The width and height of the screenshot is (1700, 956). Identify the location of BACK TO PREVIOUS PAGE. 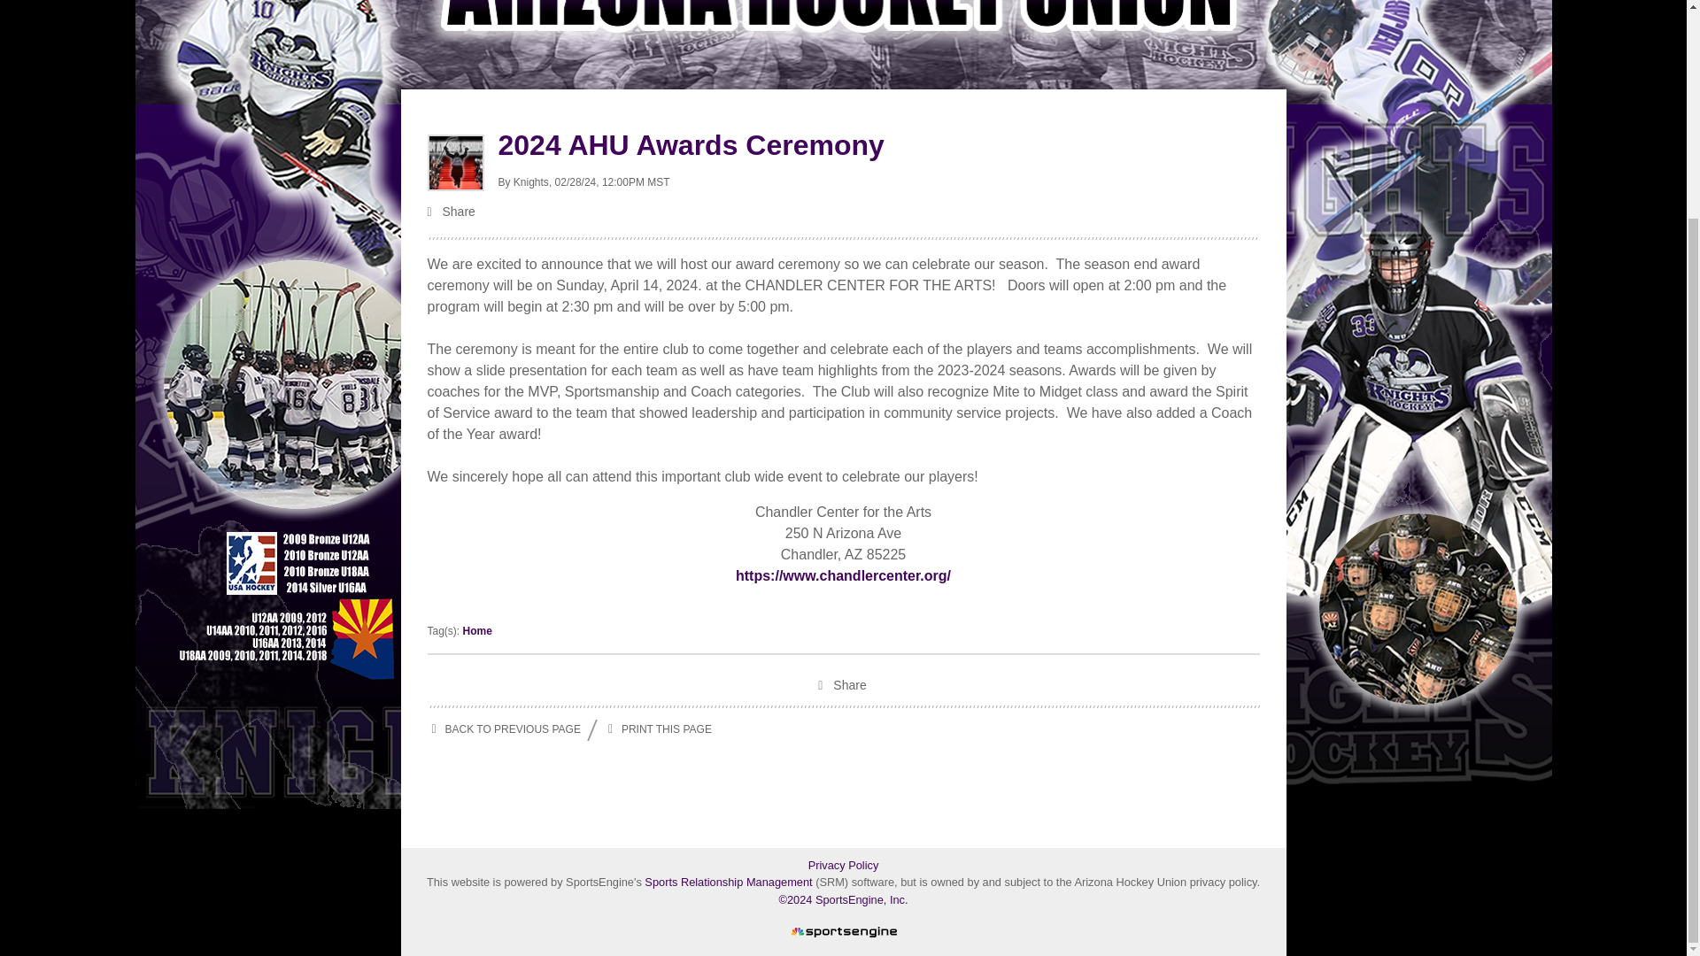
(503, 730).